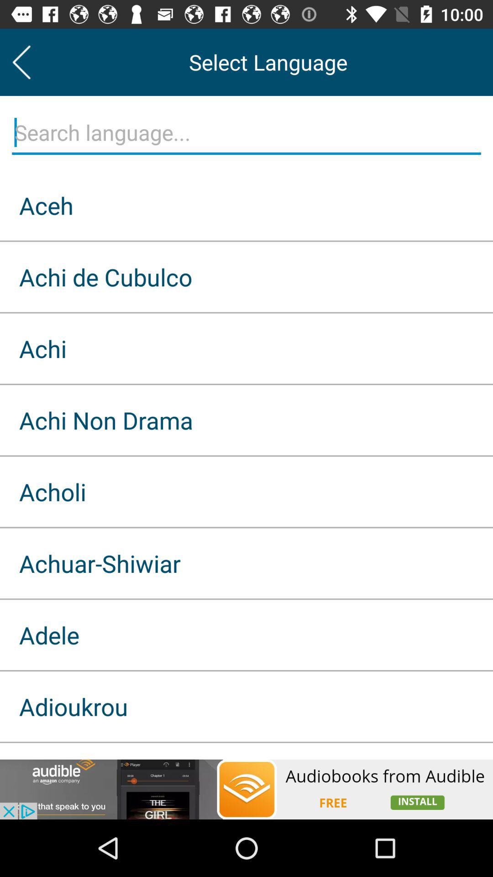 The width and height of the screenshot is (493, 877). Describe the element at coordinates (246, 133) in the screenshot. I see `select language bar` at that location.